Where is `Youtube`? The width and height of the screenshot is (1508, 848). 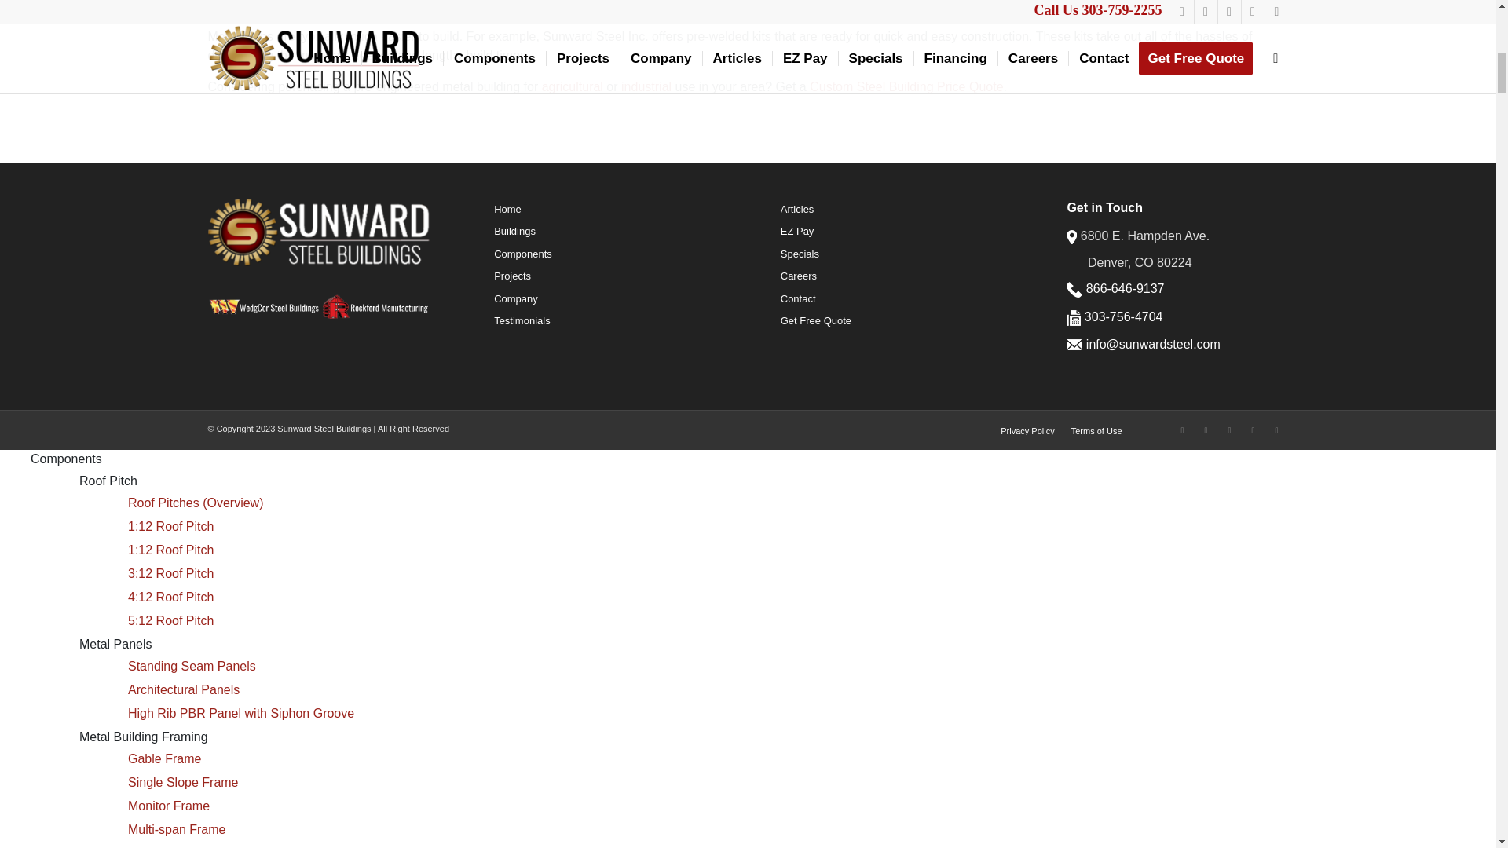
Youtube is located at coordinates (1253, 430).